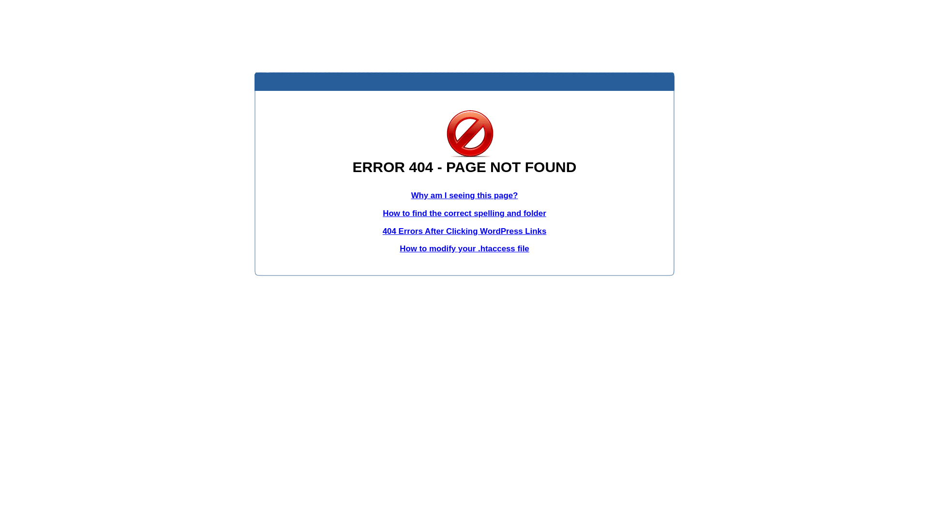 This screenshot has width=929, height=522. Describe the element at coordinates (464, 231) in the screenshot. I see `404 Errors After Clicking WordPress Links` at that location.